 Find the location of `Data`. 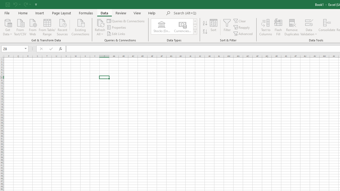

Data is located at coordinates (104, 13).